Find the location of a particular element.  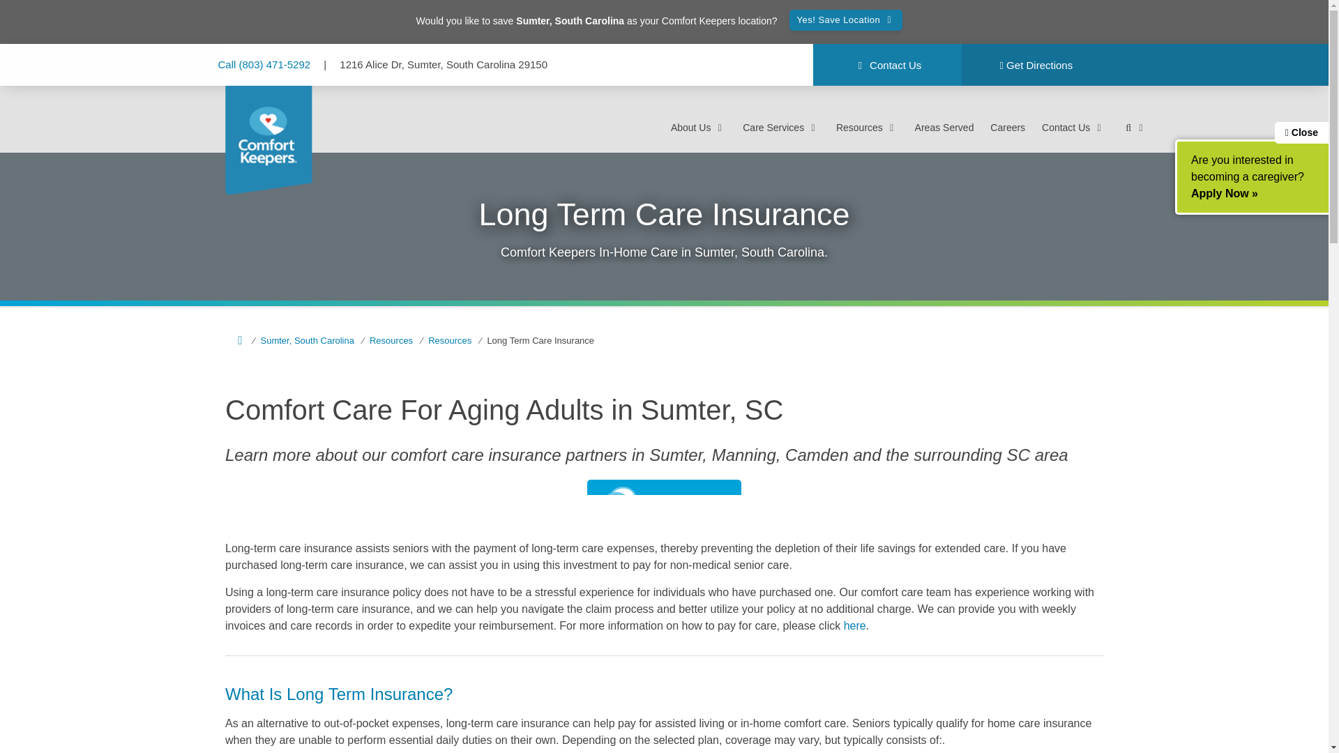

Resources is located at coordinates (867, 127).